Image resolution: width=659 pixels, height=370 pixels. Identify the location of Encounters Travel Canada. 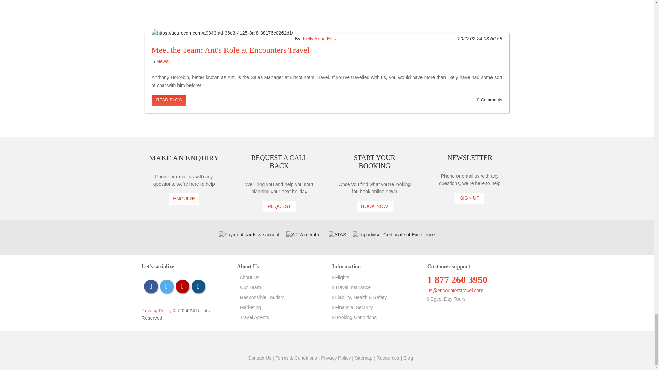
(319, 344).